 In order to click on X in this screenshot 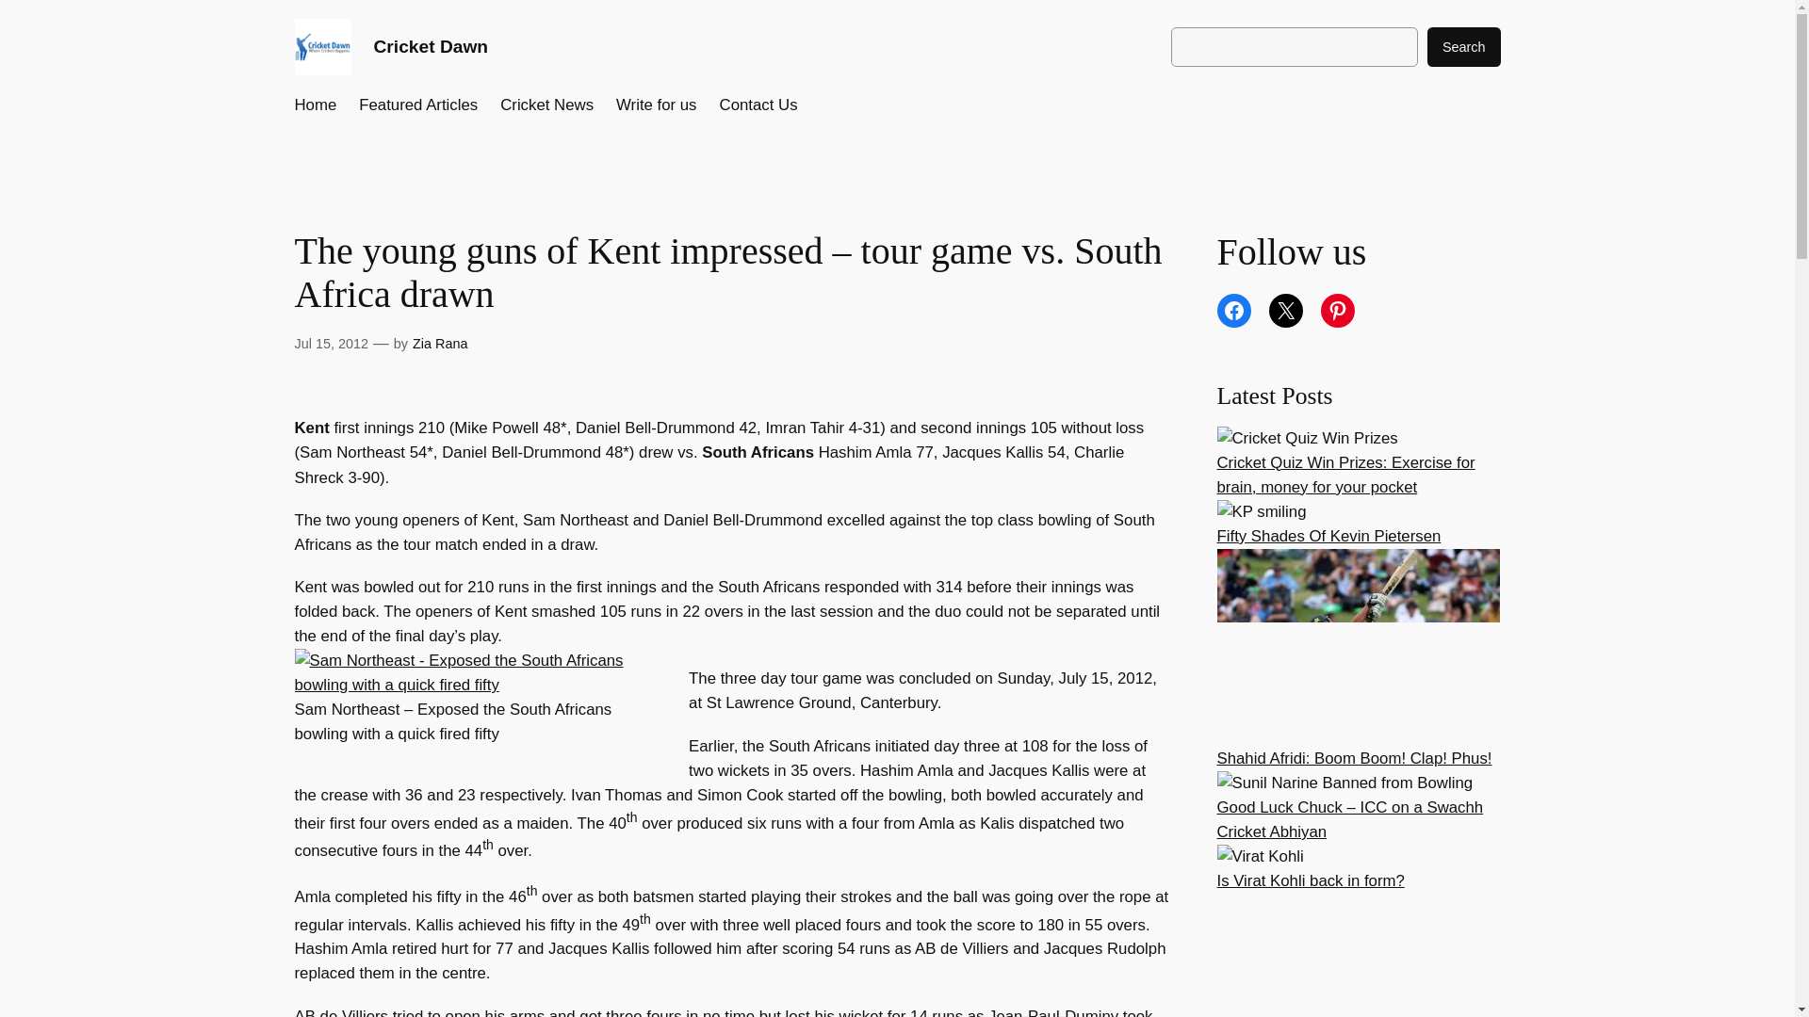, I will do `click(1285, 311)`.